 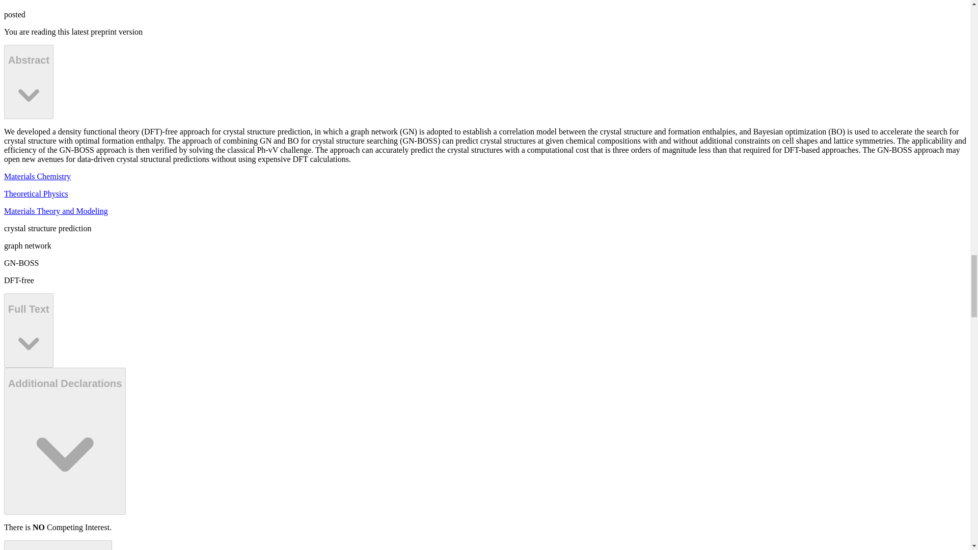 What do you see at coordinates (65, 441) in the screenshot?
I see `Additional Declarations` at bounding box center [65, 441].